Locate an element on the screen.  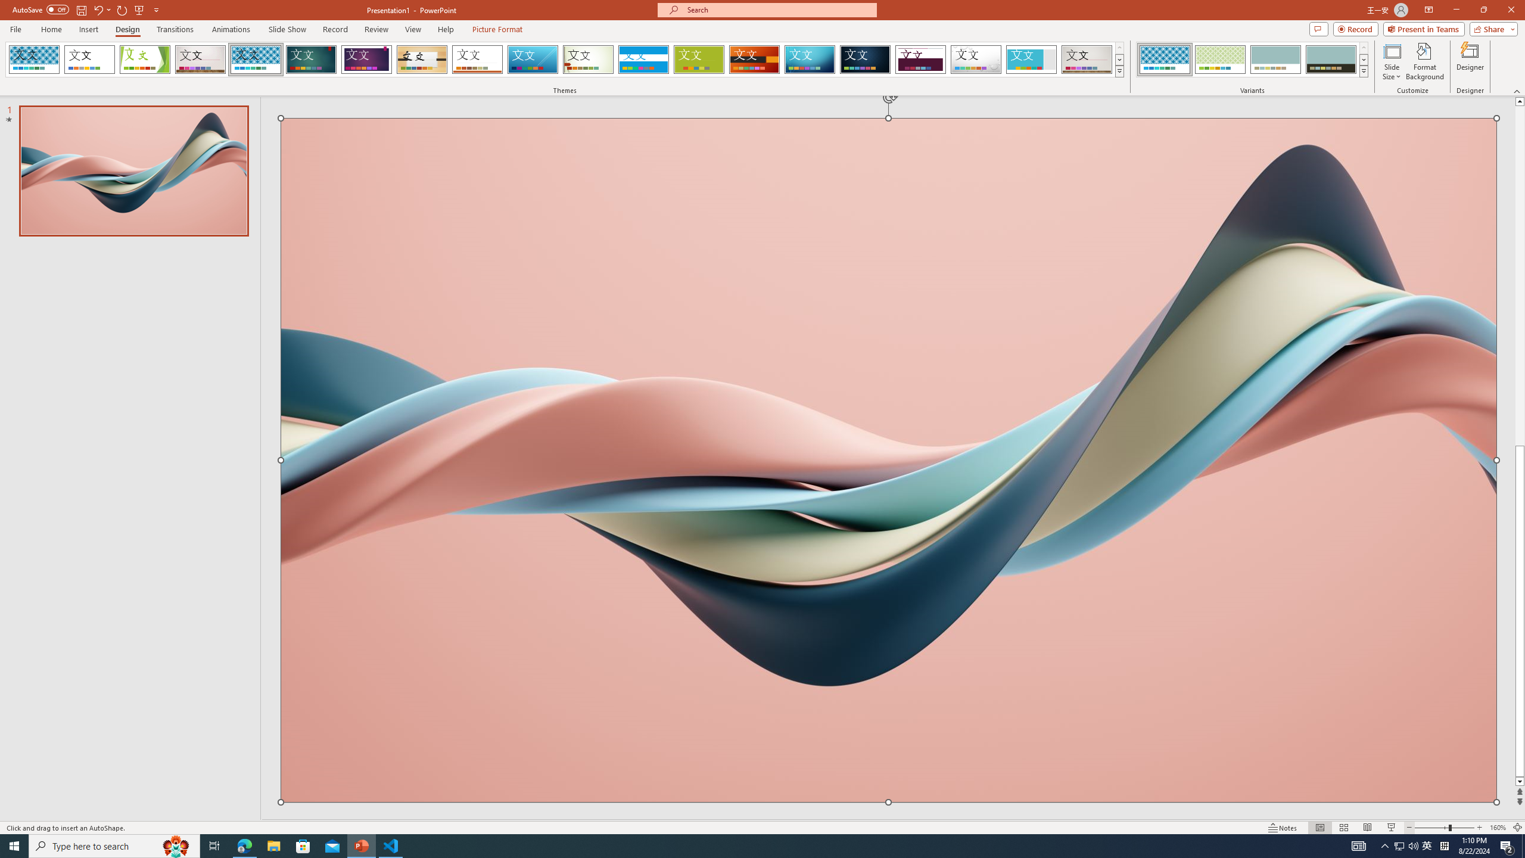
Circuit is located at coordinates (810, 60).